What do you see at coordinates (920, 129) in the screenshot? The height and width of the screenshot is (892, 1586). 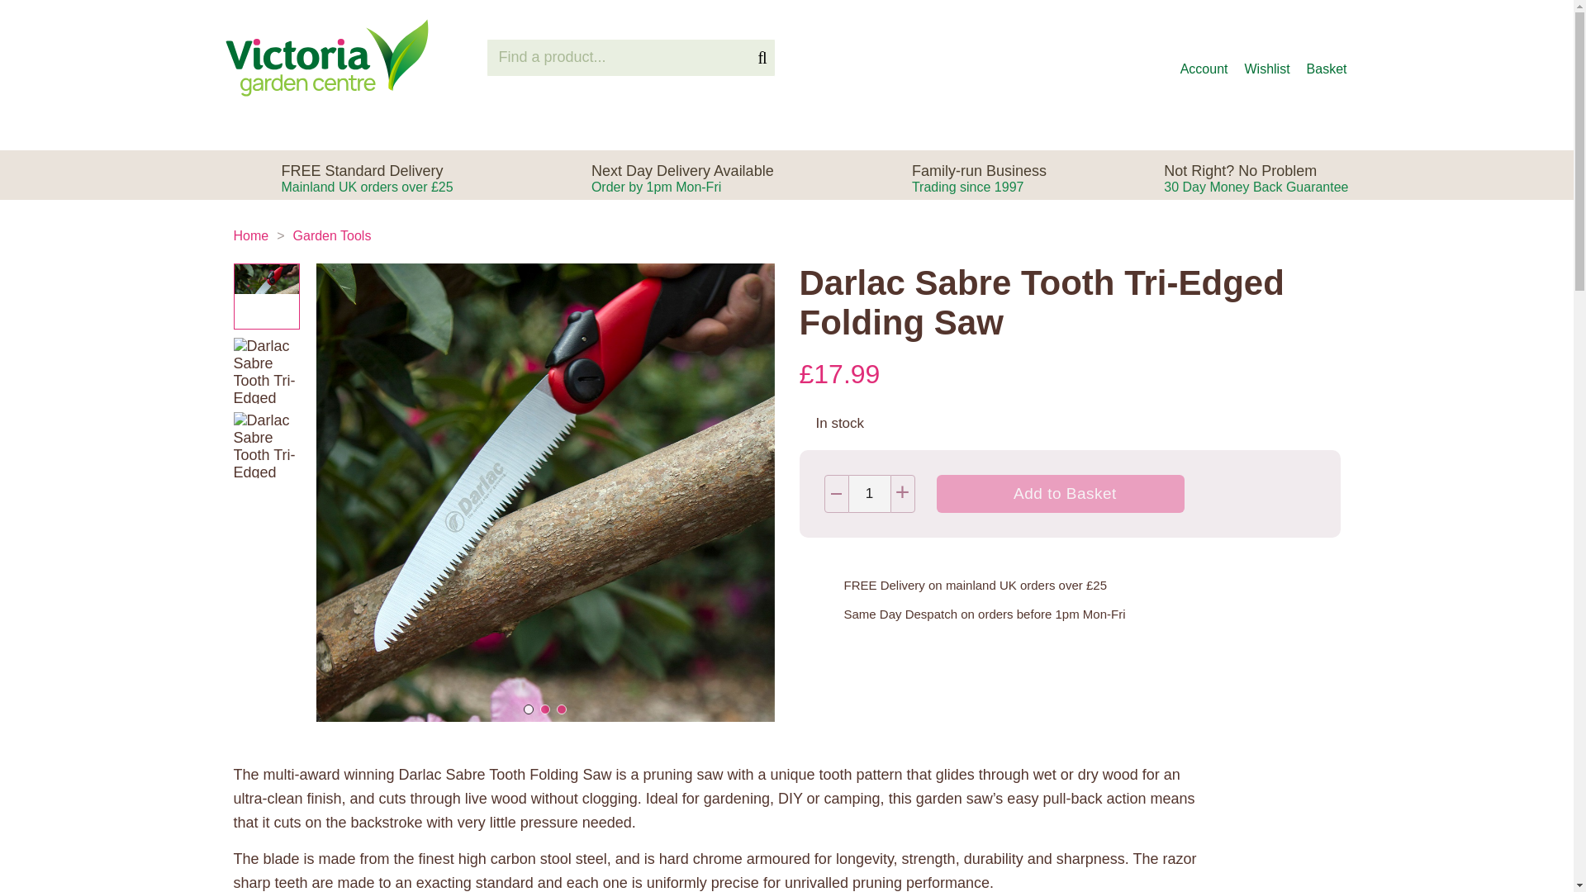 I see `Outdoor Living` at bounding box center [920, 129].